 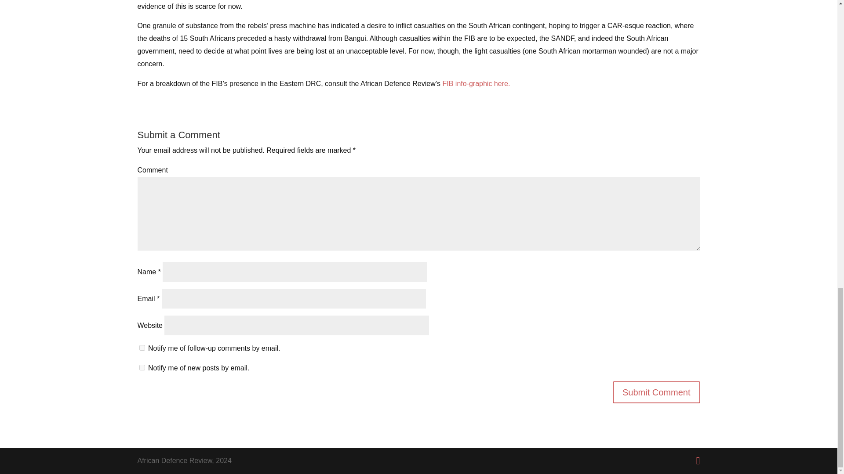 I want to click on subscribe, so click(x=142, y=367).